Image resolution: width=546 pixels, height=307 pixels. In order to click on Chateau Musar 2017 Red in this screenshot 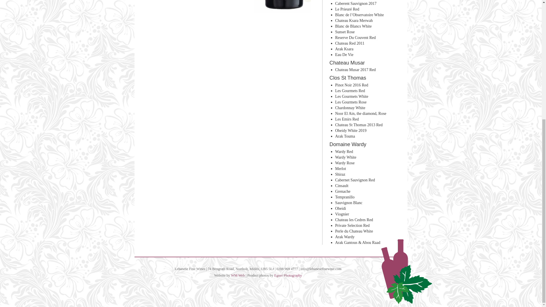, I will do `click(355, 69)`.